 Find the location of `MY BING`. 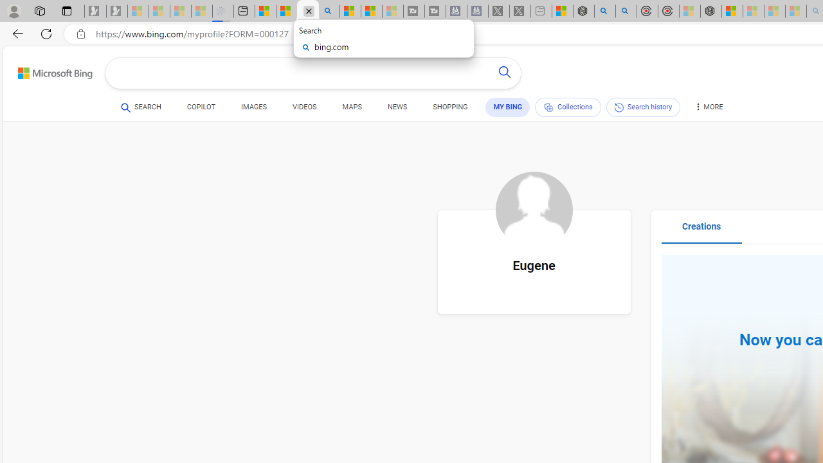

MY BING is located at coordinates (508, 107).